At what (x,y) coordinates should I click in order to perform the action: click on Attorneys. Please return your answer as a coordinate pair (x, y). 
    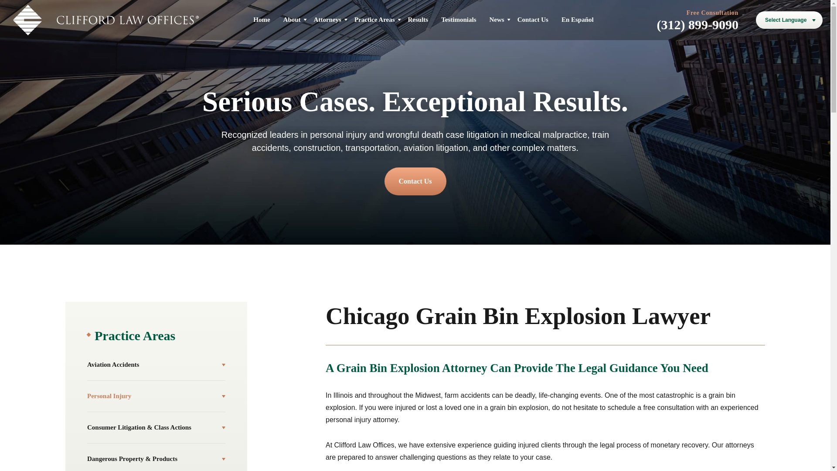
    Looking at the image, I should click on (328, 19).